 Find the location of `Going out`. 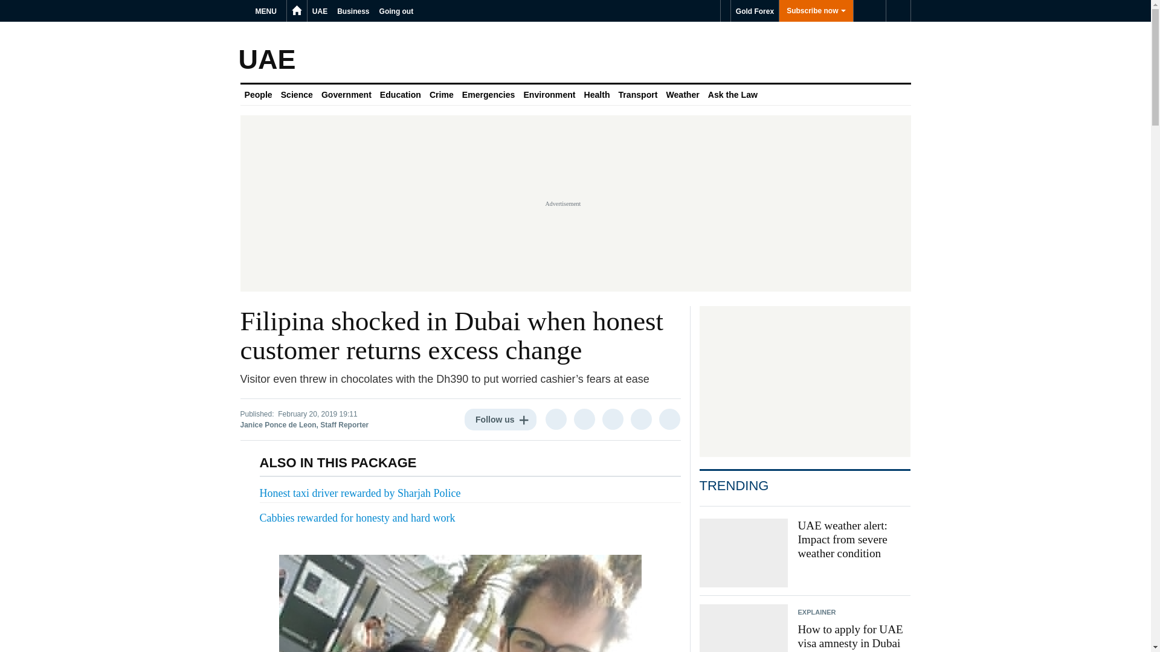

Going out is located at coordinates (396, 11).